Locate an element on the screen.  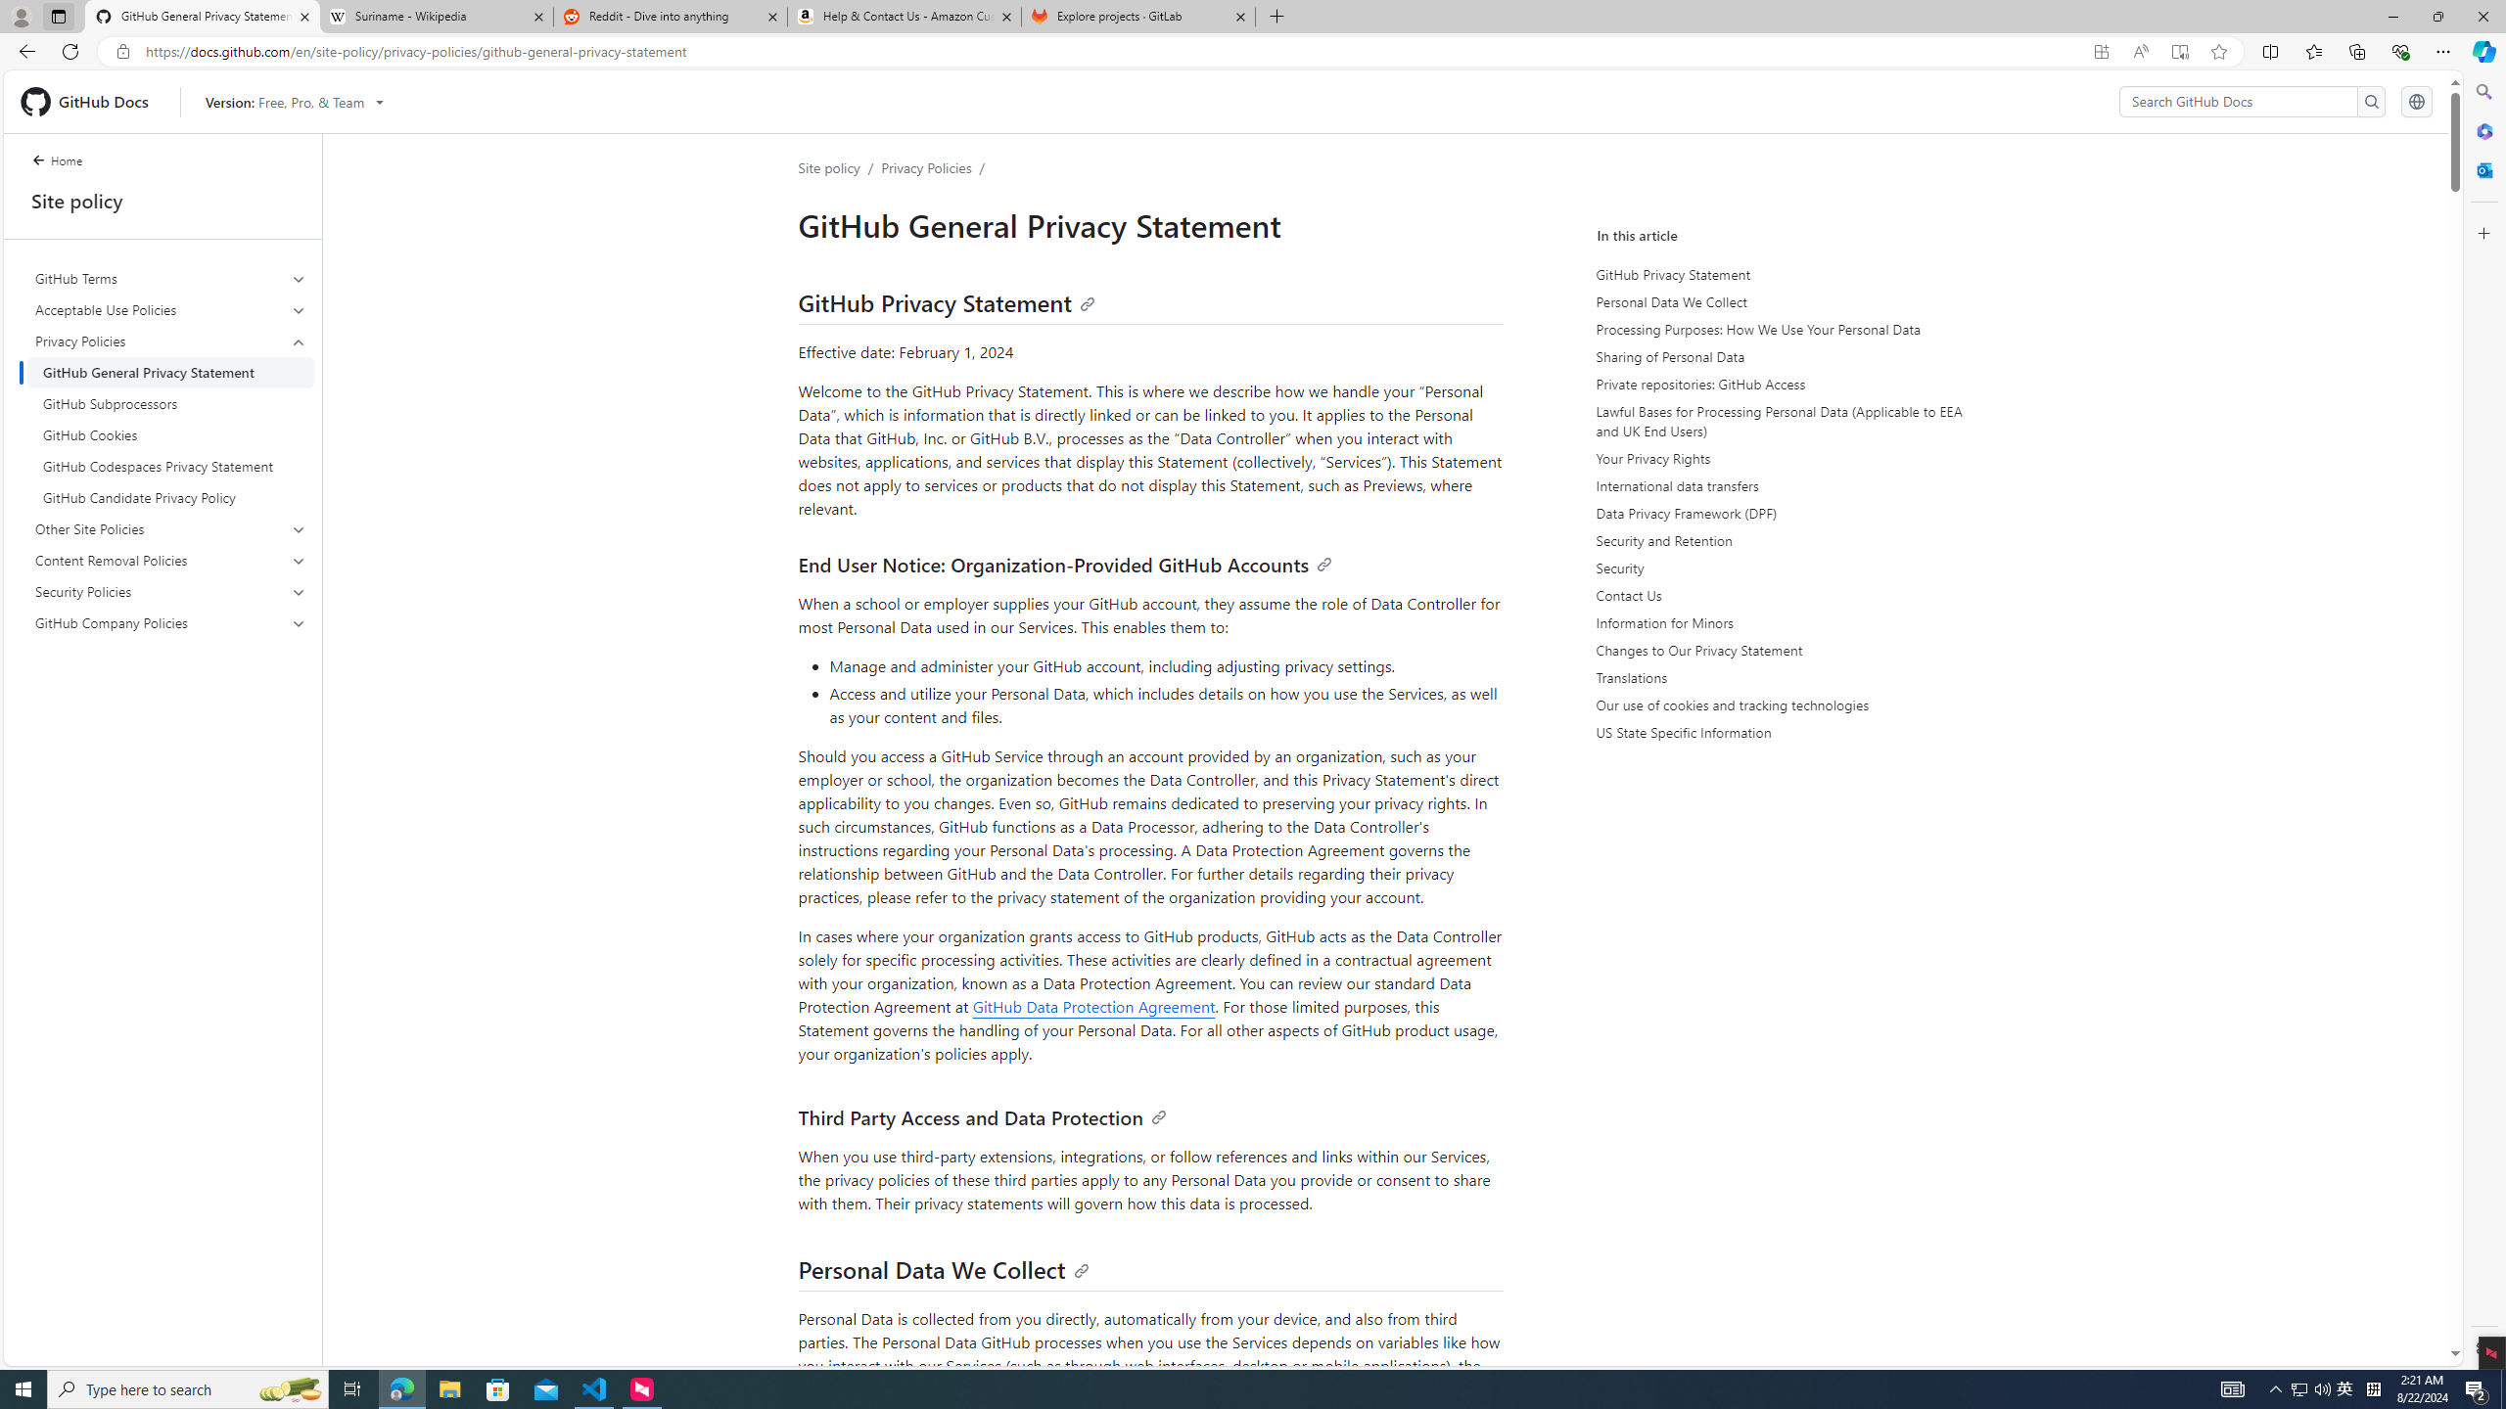
US State Specific Information is located at coordinates (1780, 732).